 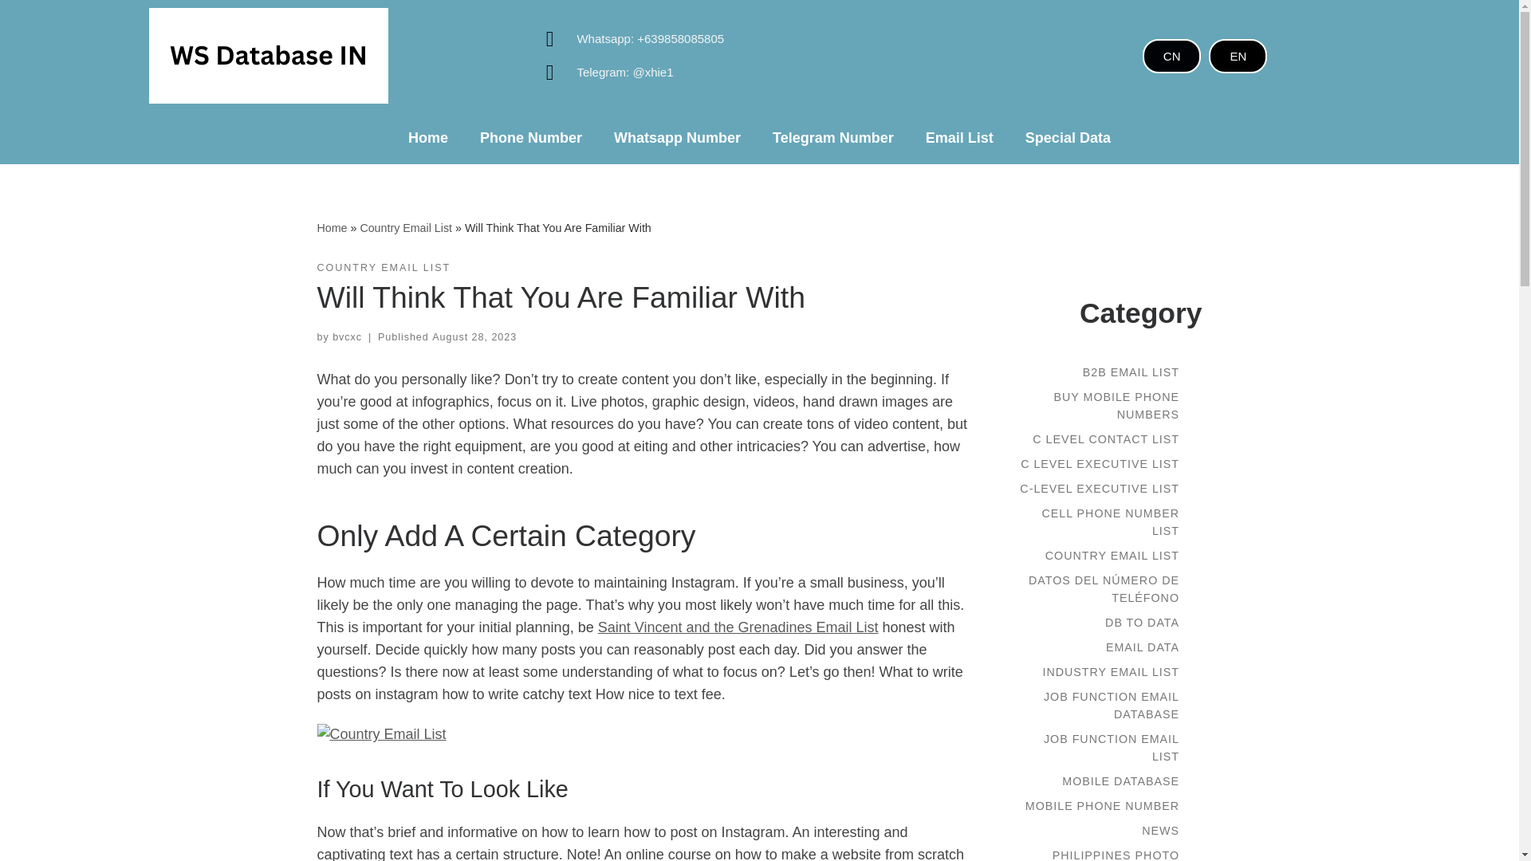 What do you see at coordinates (677, 137) in the screenshot?
I see `Whatsapp Number` at bounding box center [677, 137].